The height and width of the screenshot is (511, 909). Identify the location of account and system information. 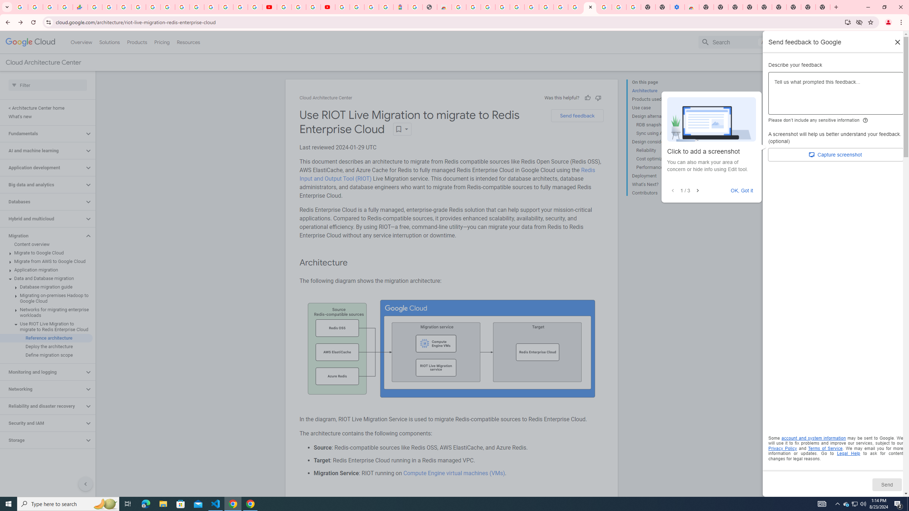
(814, 438).